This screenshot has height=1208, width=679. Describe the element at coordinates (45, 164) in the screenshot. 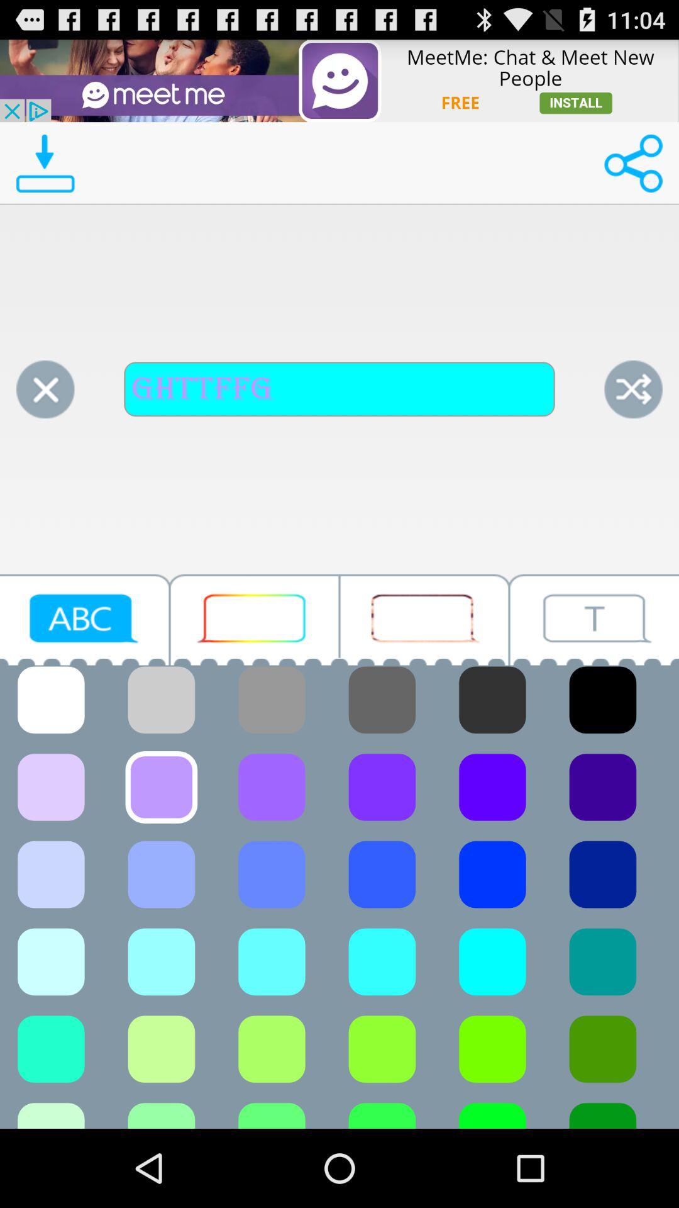

I see `download icon` at that location.